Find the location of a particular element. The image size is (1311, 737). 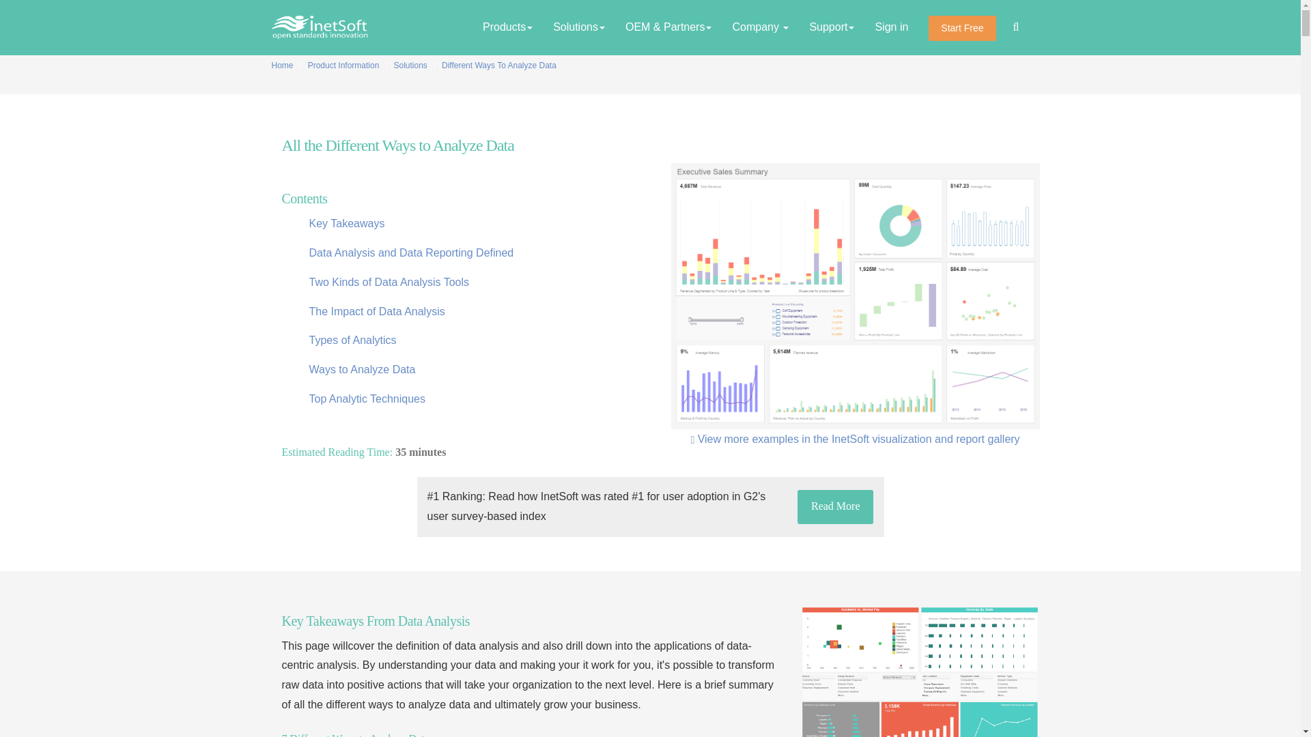

Start Free is located at coordinates (961, 28).